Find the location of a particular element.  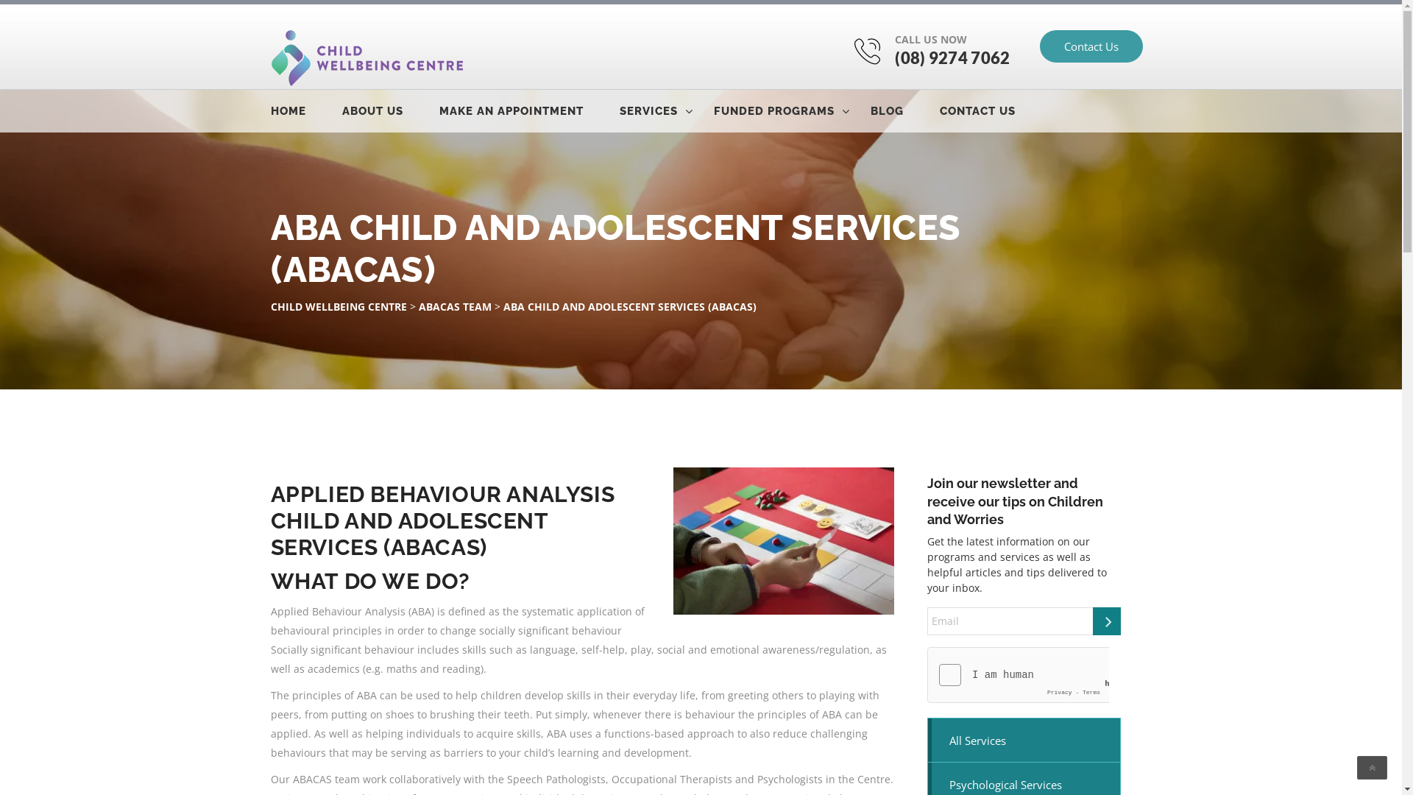

MAKE AN APPOINTMENT is located at coordinates (527, 111).